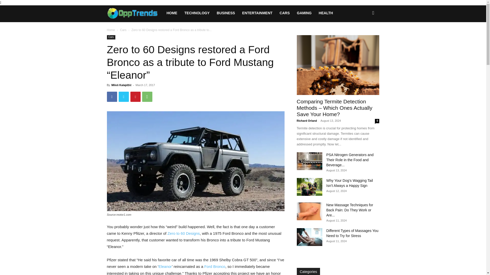 Image resolution: width=490 pixels, height=275 pixels. I want to click on Cars, so click(111, 37).